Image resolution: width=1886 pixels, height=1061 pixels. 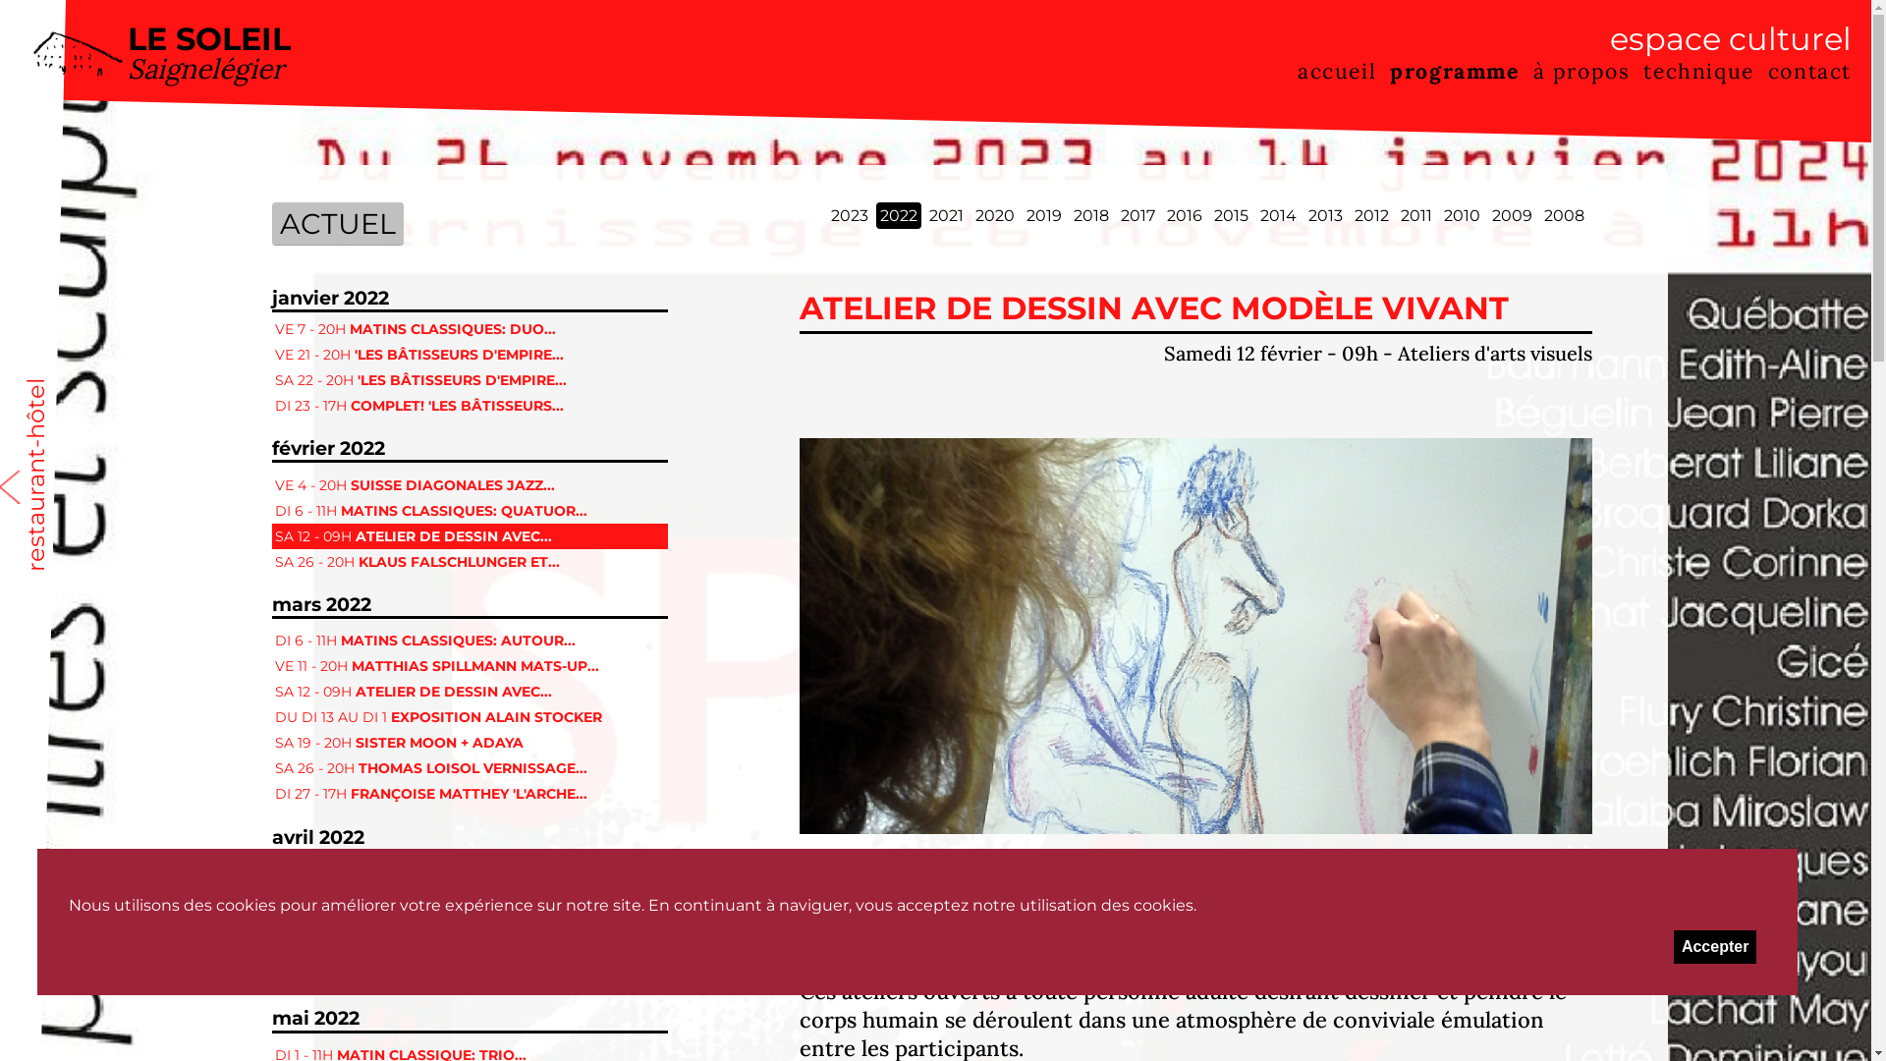 What do you see at coordinates (1326, 216) in the screenshot?
I see `2013` at bounding box center [1326, 216].